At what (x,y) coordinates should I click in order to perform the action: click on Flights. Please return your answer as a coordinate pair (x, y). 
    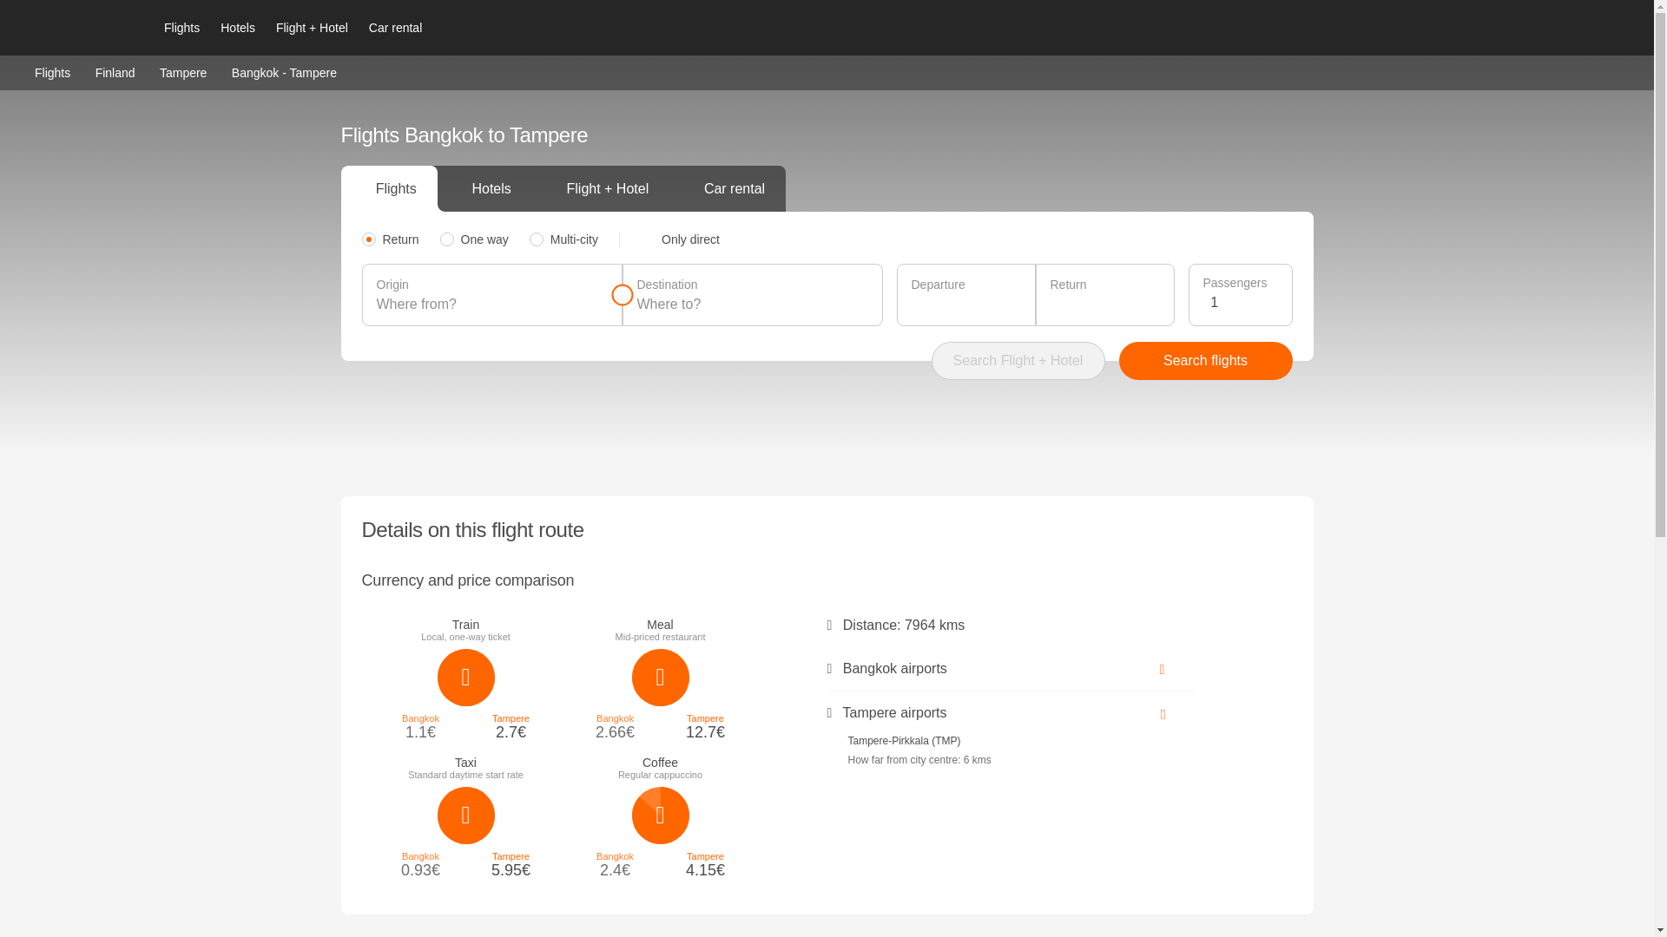
    Looking at the image, I should click on (52, 71).